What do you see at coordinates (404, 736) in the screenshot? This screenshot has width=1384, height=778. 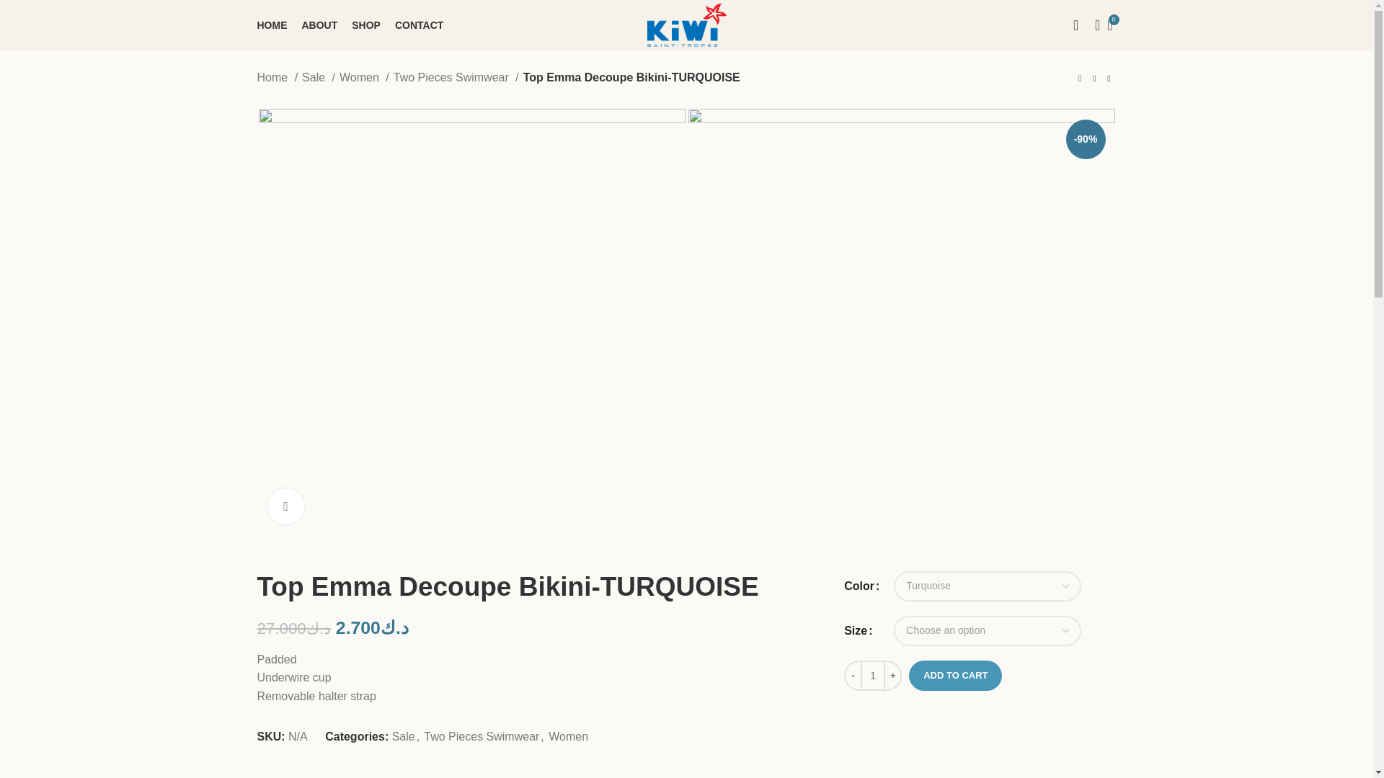 I see `Sale` at bounding box center [404, 736].